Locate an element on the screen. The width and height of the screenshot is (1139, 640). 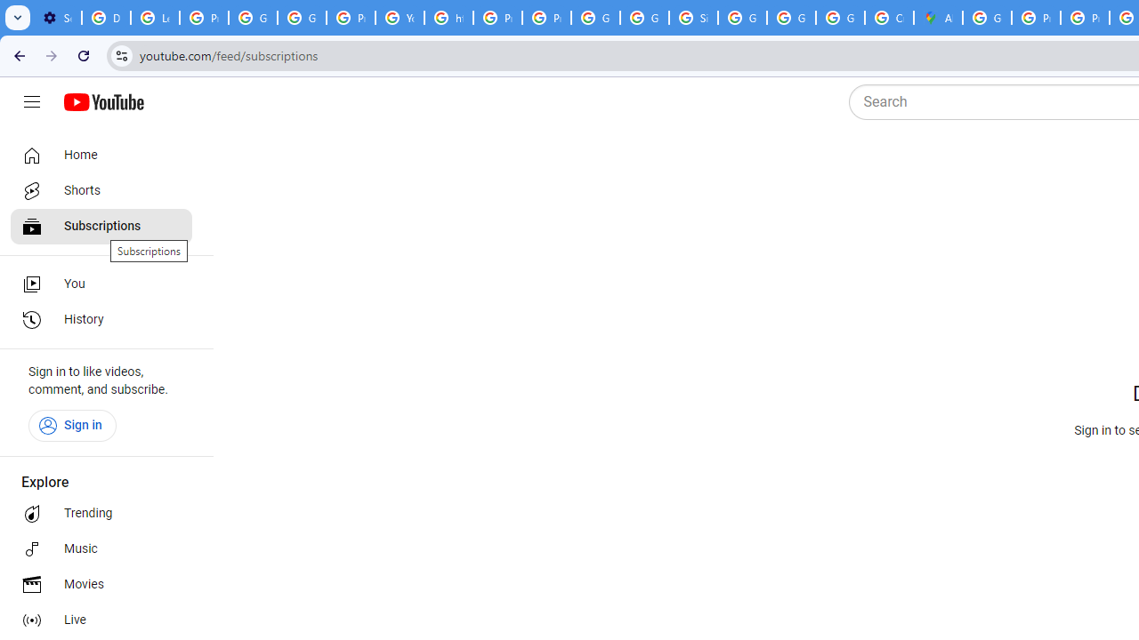
https://scholar.google.com/ is located at coordinates (448, 18).